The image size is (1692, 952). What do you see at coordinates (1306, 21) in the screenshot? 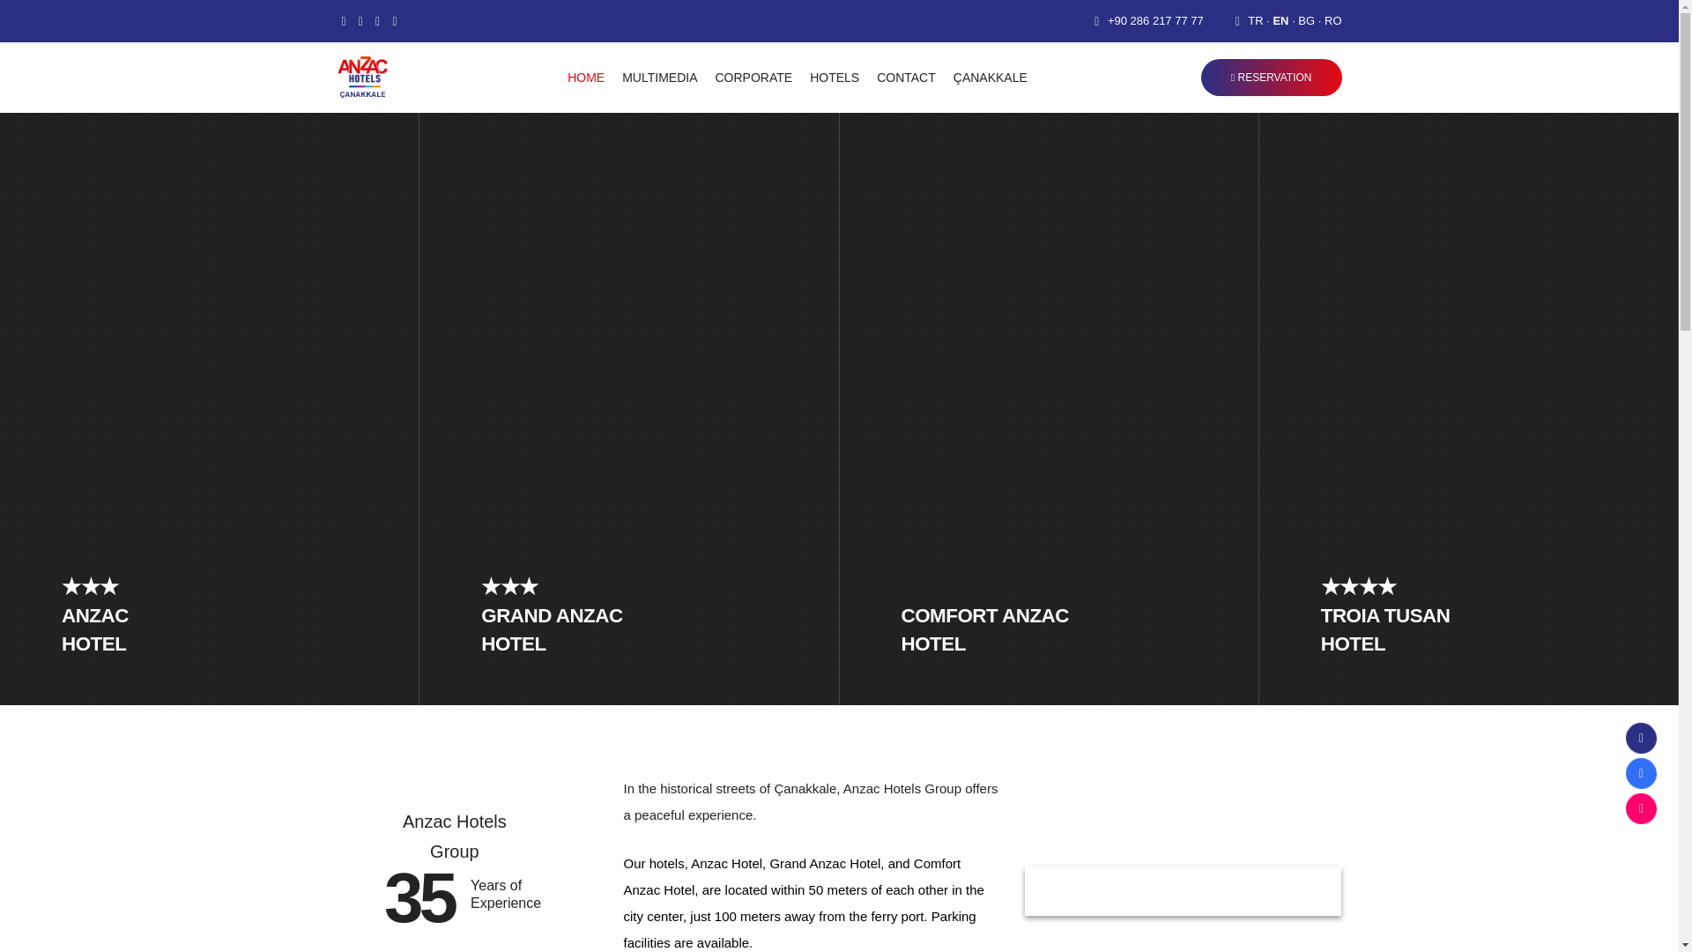
I see `BG` at bounding box center [1306, 21].